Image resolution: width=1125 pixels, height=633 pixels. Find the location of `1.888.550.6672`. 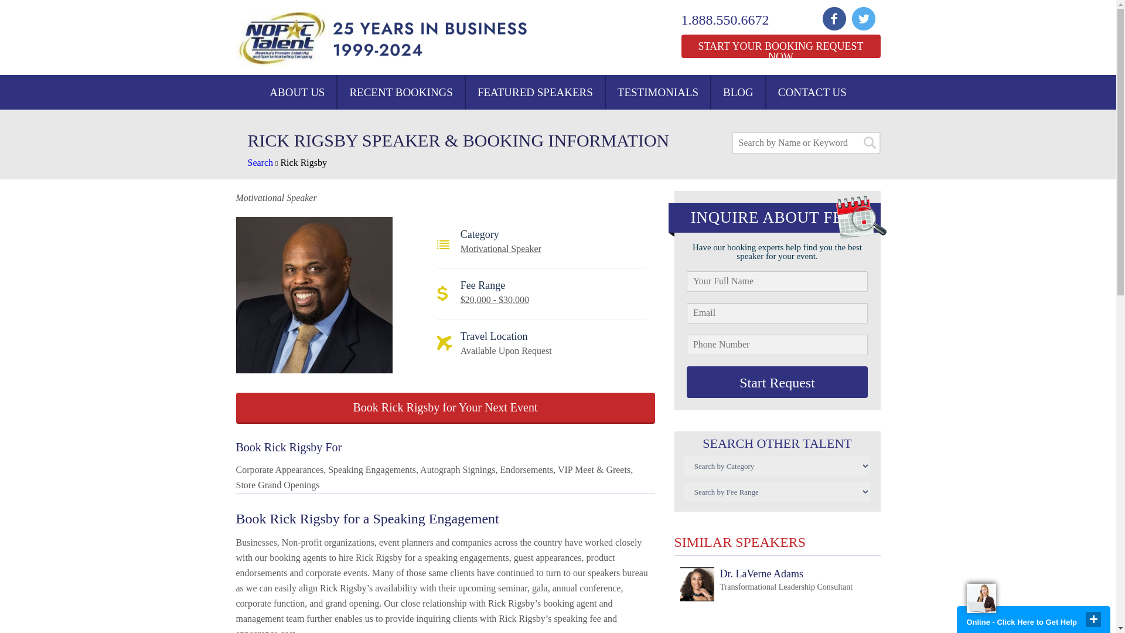

1.888.550.6672 is located at coordinates (780, 46).